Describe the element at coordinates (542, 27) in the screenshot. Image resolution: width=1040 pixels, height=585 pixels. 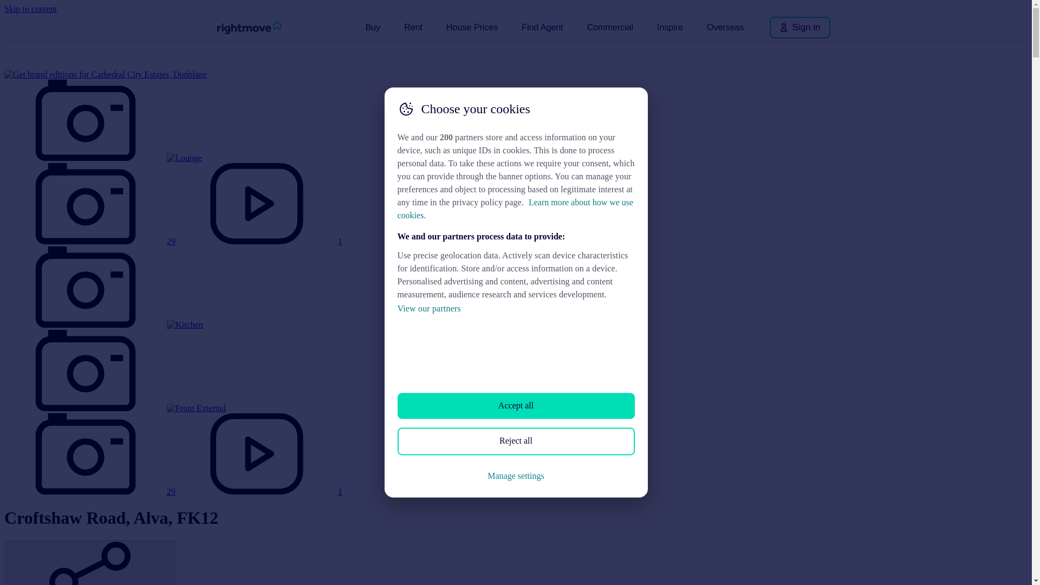
I see `Find Agent` at that location.